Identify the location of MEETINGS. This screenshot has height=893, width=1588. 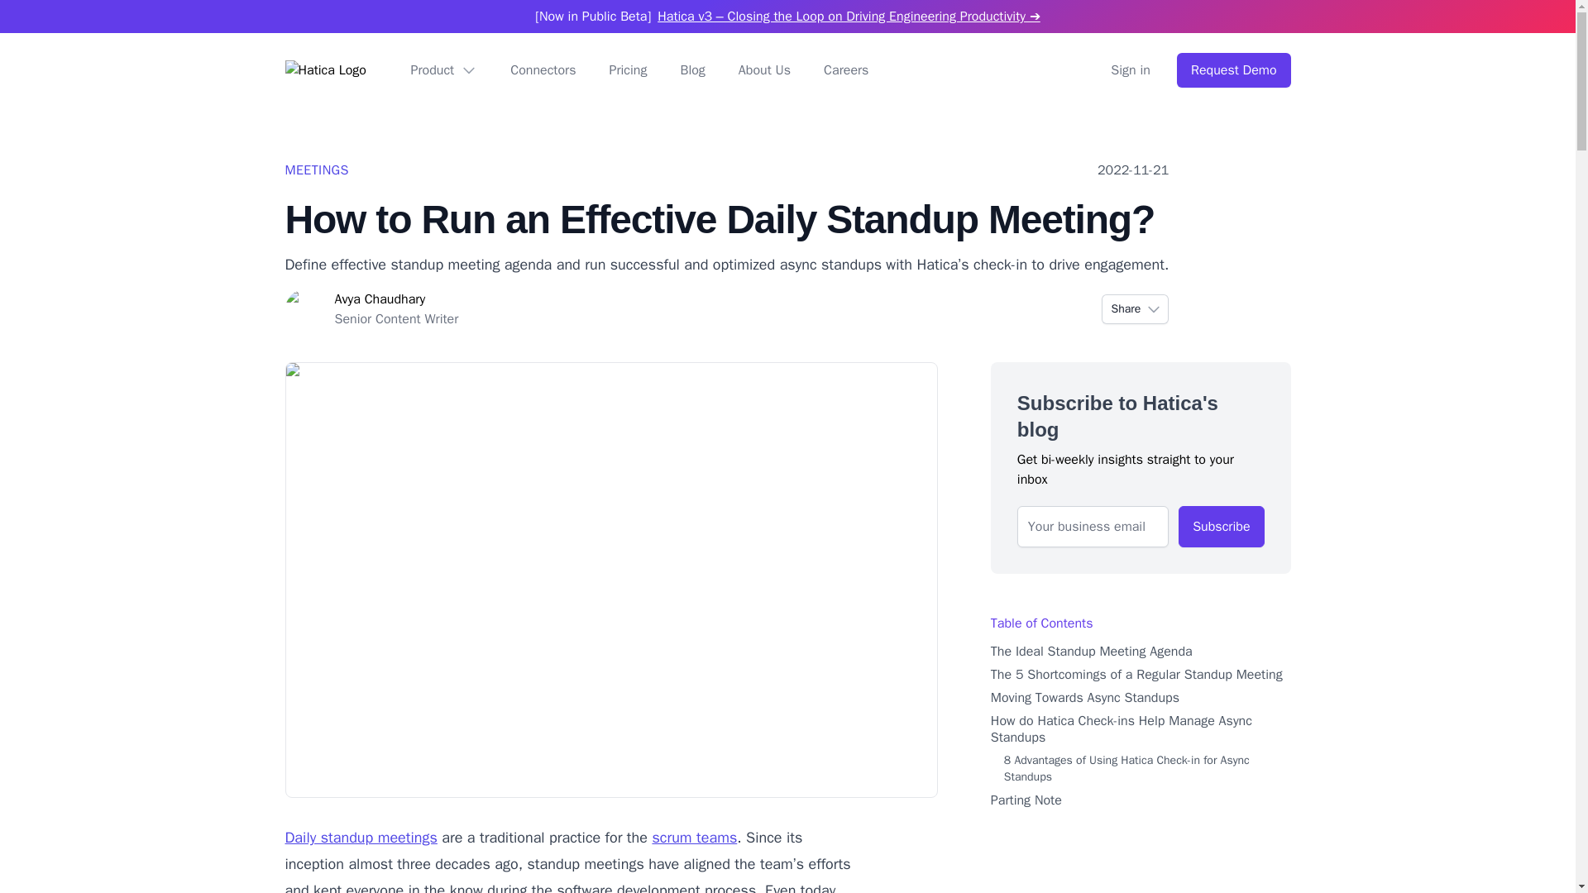
(316, 170).